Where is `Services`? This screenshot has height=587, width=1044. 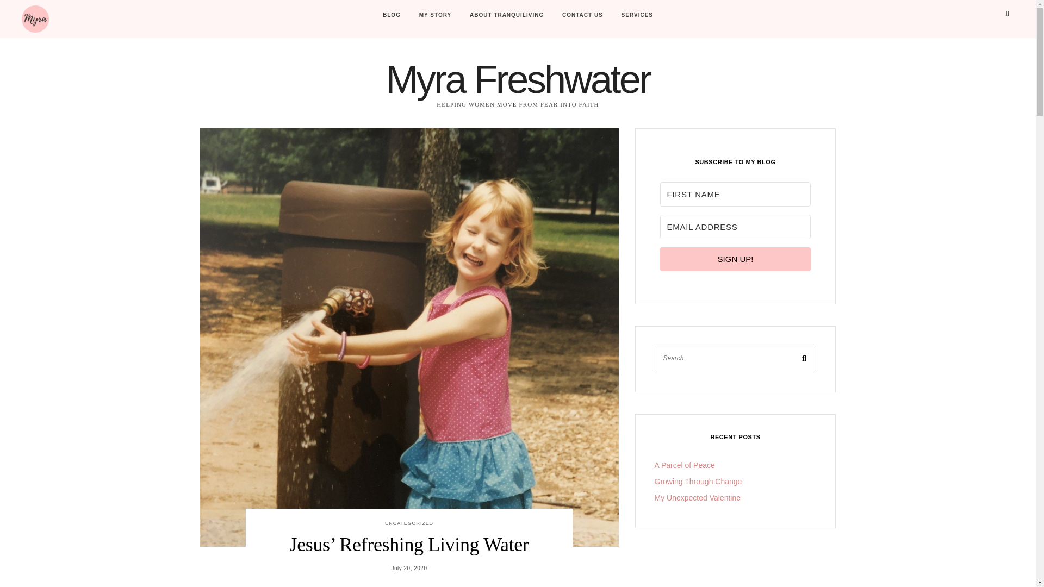 Services is located at coordinates (637, 15).